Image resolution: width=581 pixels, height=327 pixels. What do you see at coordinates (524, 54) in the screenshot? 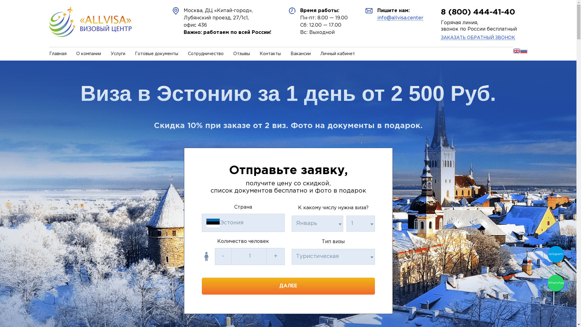
I see `Russian` at bounding box center [524, 54].